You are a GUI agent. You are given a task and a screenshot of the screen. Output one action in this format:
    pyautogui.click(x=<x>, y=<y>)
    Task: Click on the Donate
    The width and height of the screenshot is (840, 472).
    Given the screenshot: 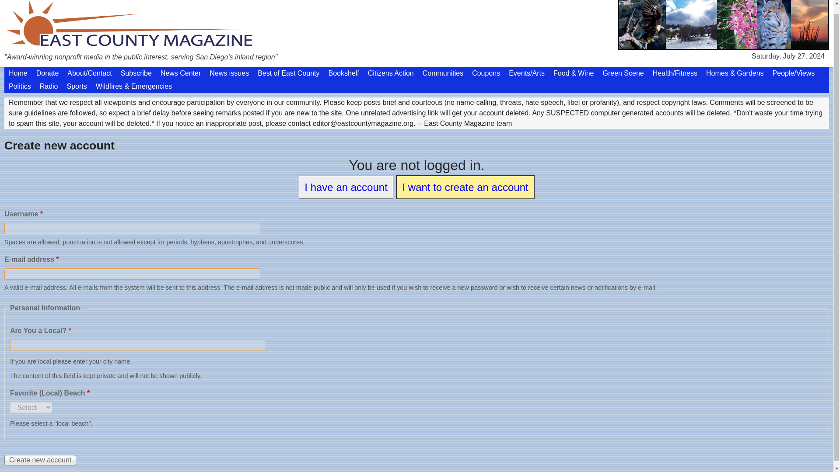 What is the action you would take?
    pyautogui.click(x=47, y=73)
    